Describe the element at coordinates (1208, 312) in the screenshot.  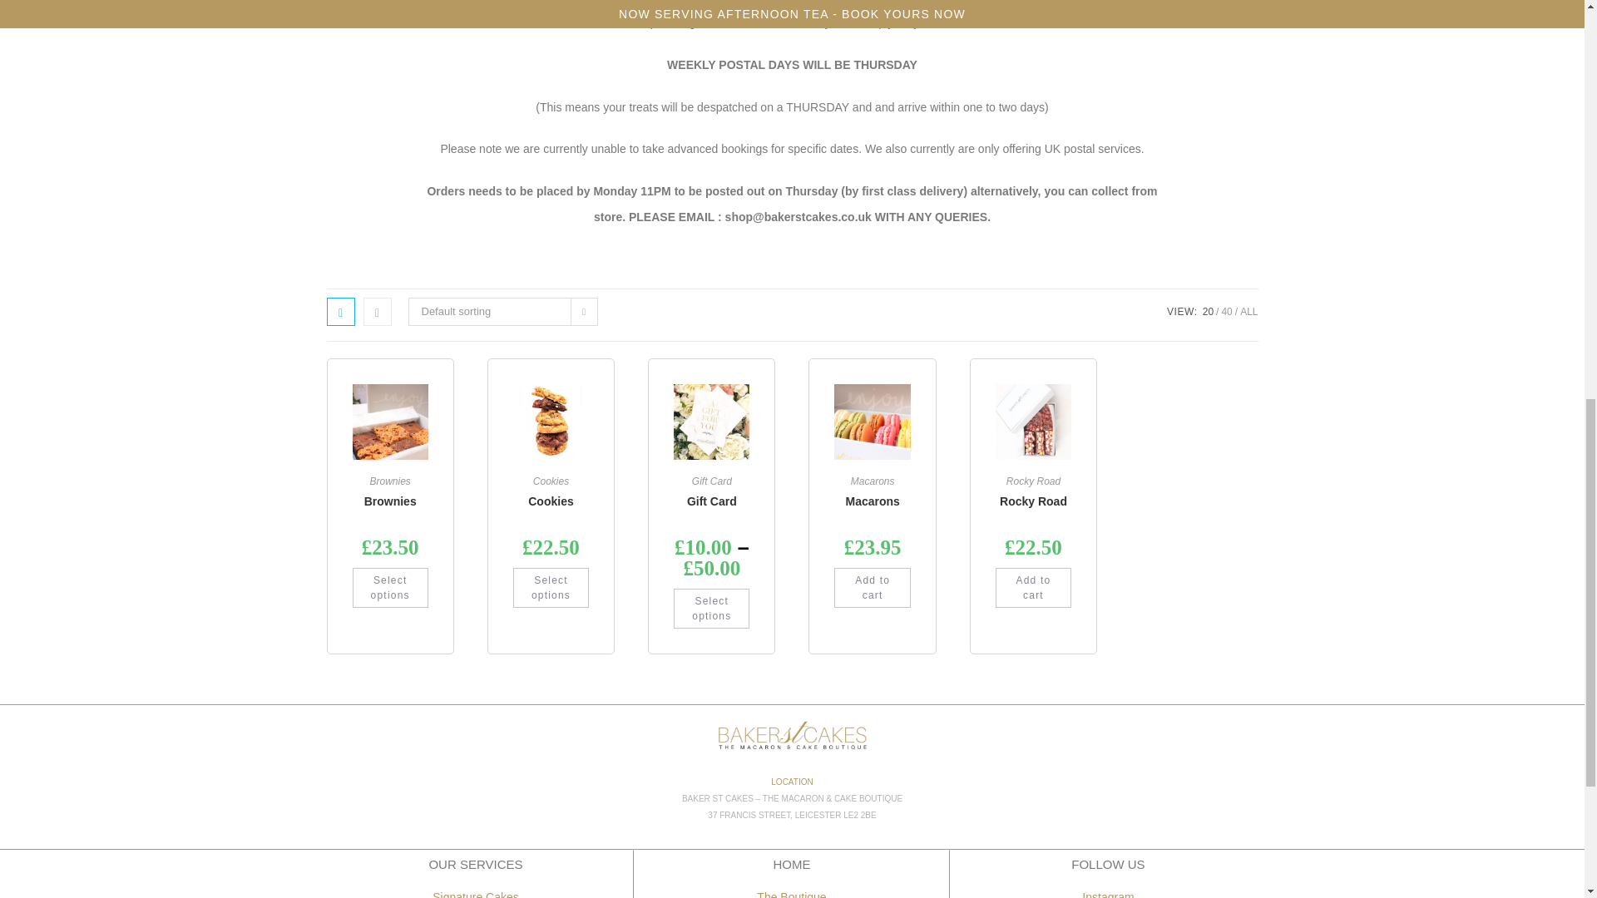
I see `20` at that location.